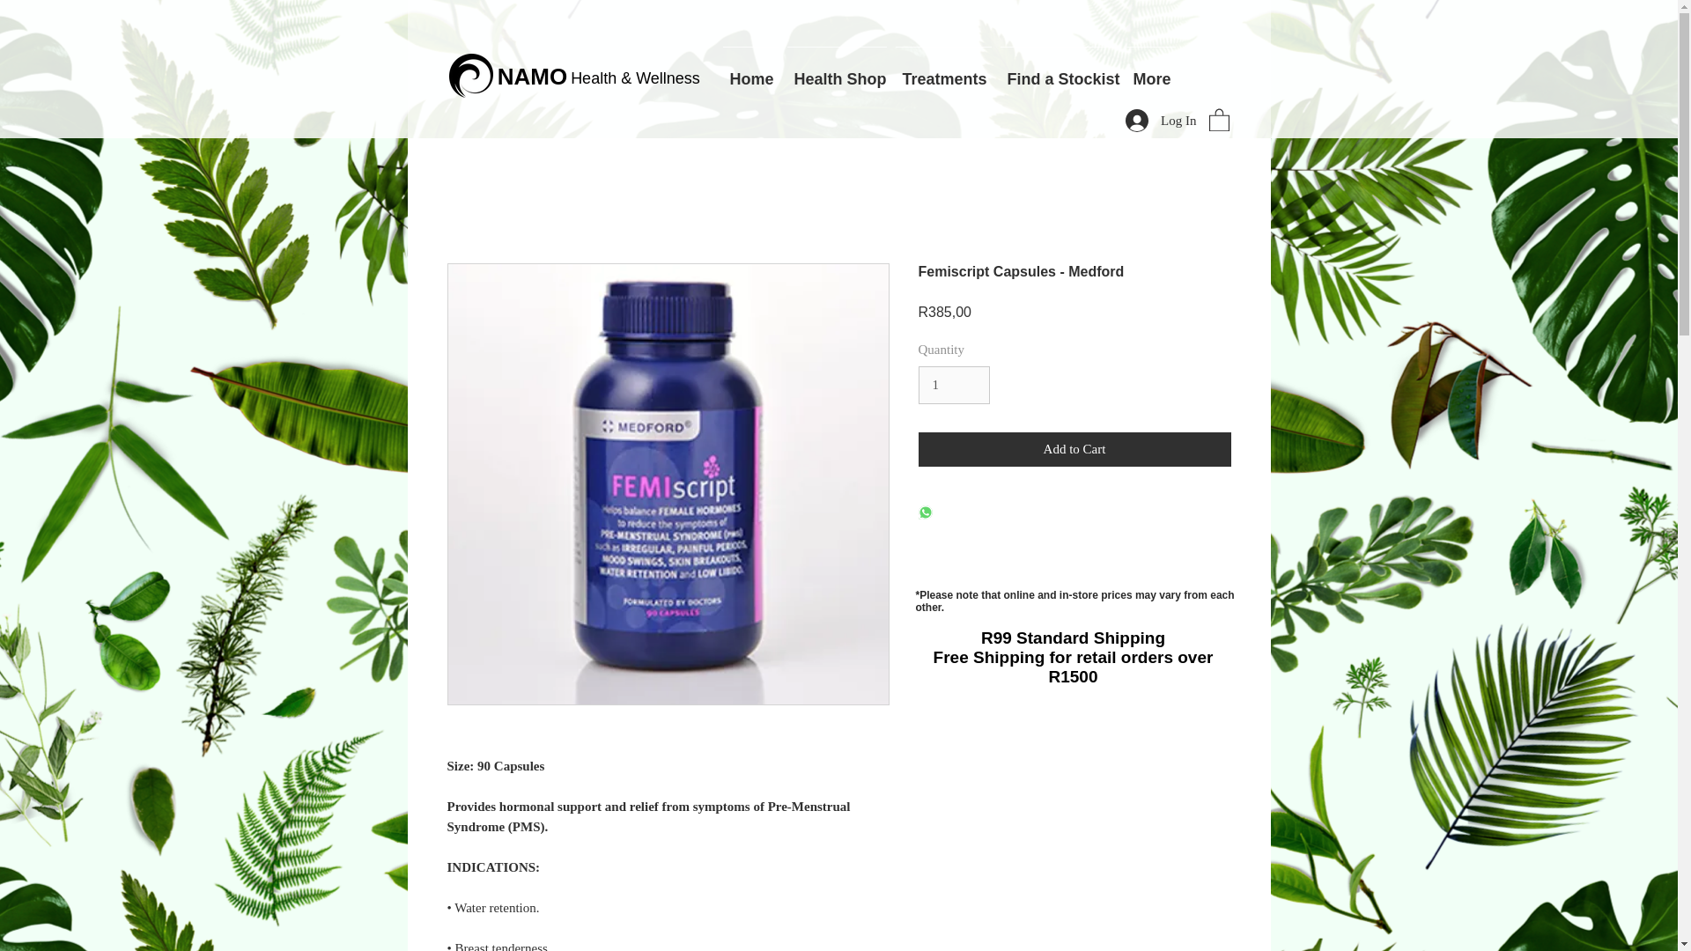  What do you see at coordinates (942, 70) in the screenshot?
I see `Treatments` at bounding box center [942, 70].